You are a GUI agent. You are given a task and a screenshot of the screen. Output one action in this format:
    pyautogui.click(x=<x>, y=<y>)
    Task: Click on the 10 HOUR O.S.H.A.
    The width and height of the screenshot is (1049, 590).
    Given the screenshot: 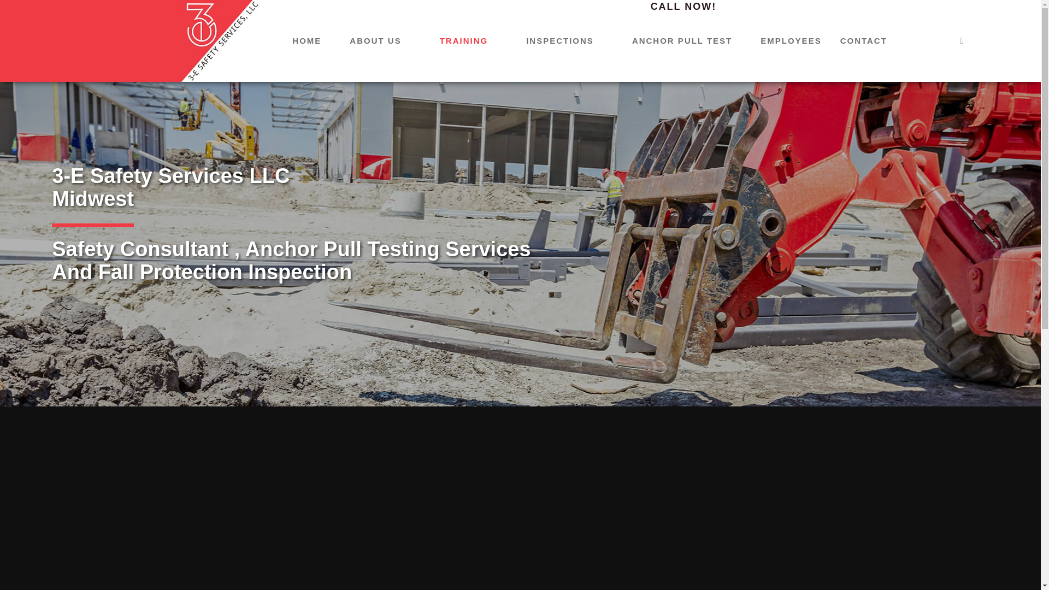 What is the action you would take?
    pyautogui.click(x=464, y=205)
    